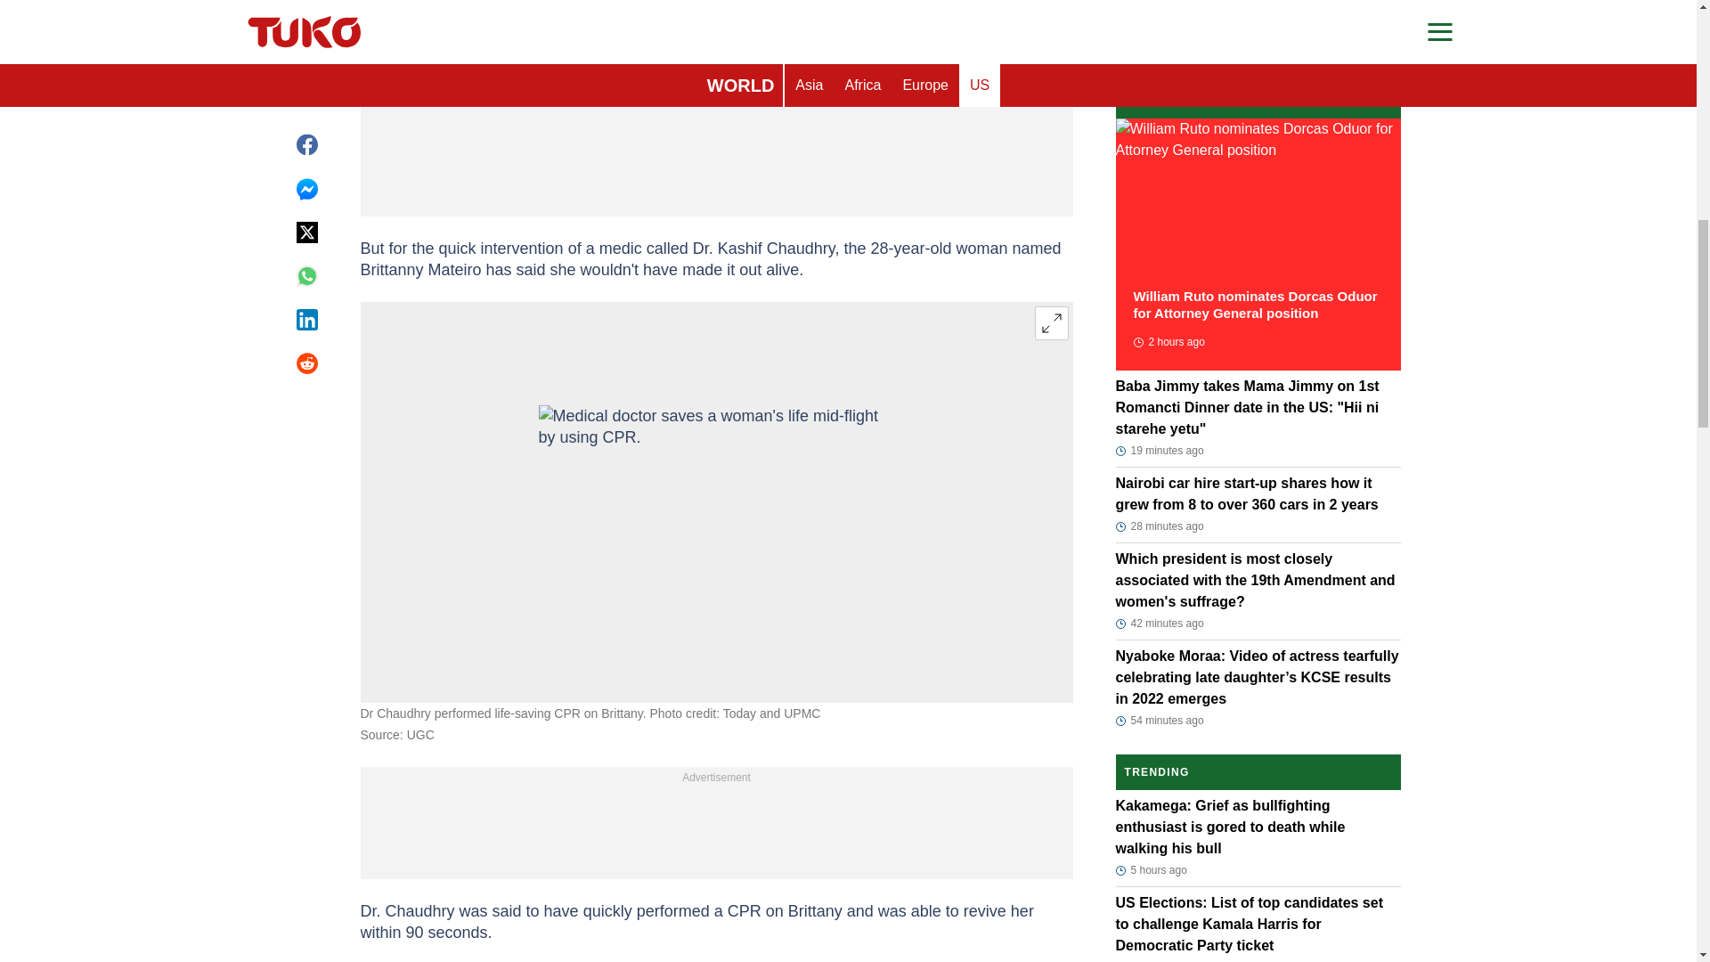 This screenshot has height=962, width=1710. What do you see at coordinates (1051, 323) in the screenshot?
I see `Expand image` at bounding box center [1051, 323].